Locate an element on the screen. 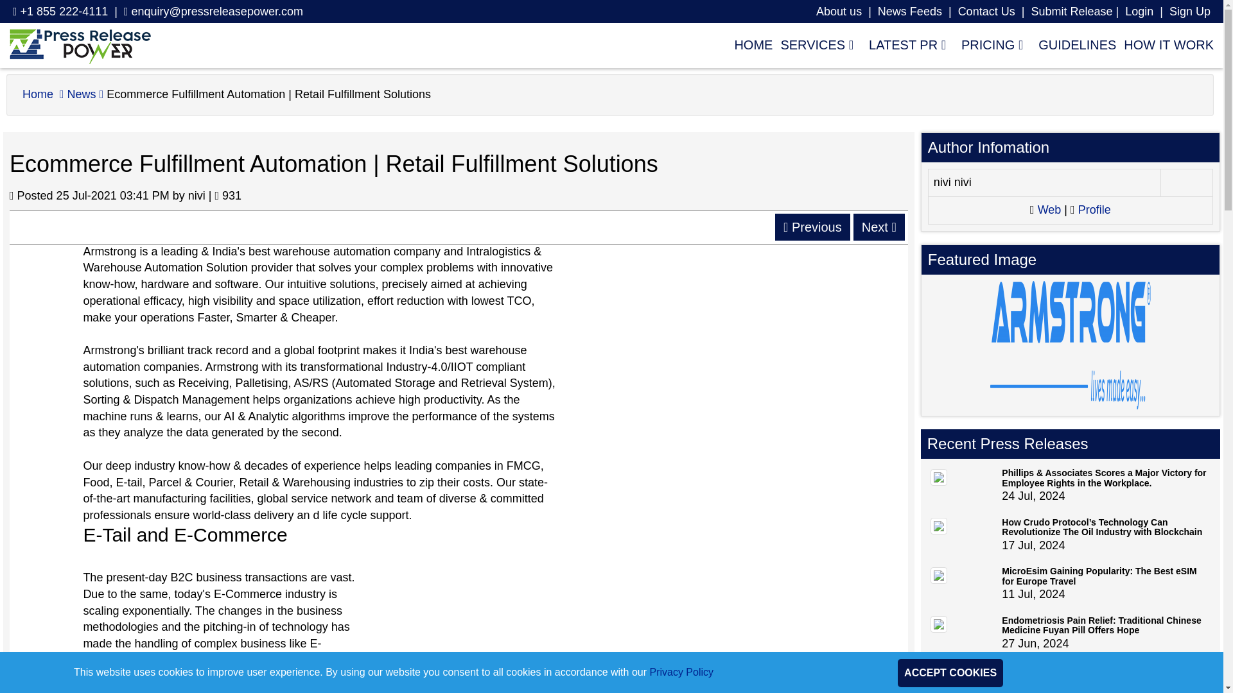 The image size is (1233, 693). HOW IT WORK is located at coordinates (1164, 44).